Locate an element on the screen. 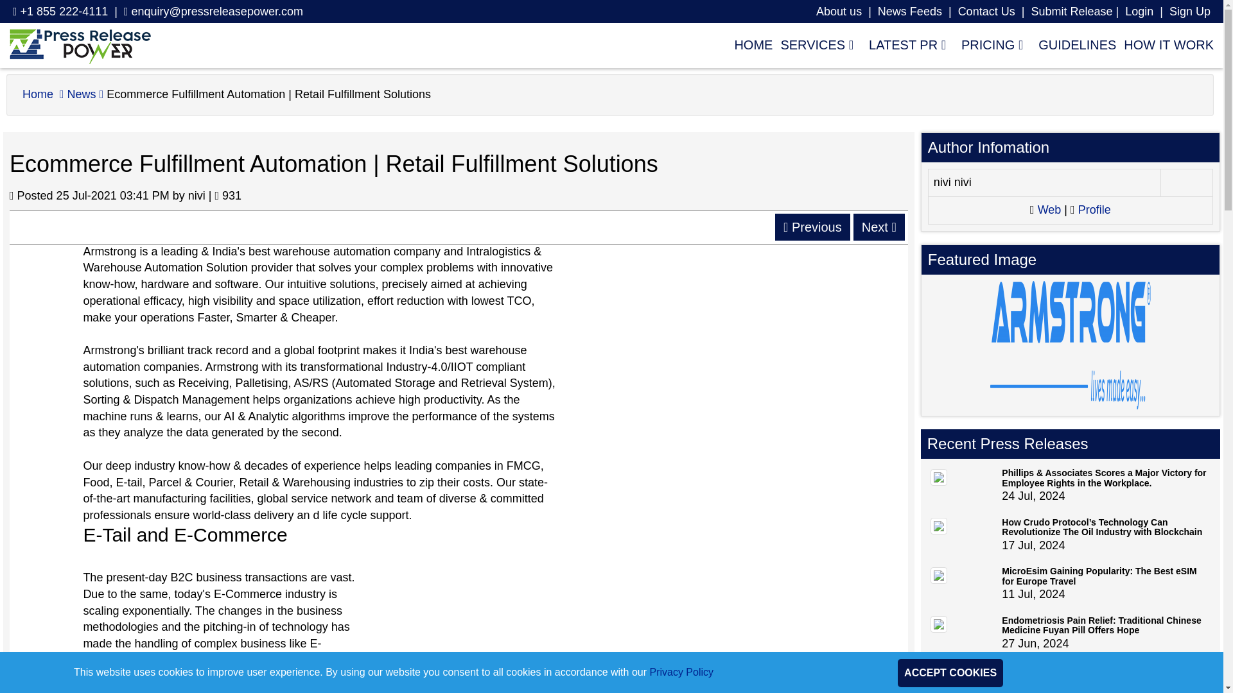 The image size is (1233, 693). HOW IT WORK is located at coordinates (1164, 44).